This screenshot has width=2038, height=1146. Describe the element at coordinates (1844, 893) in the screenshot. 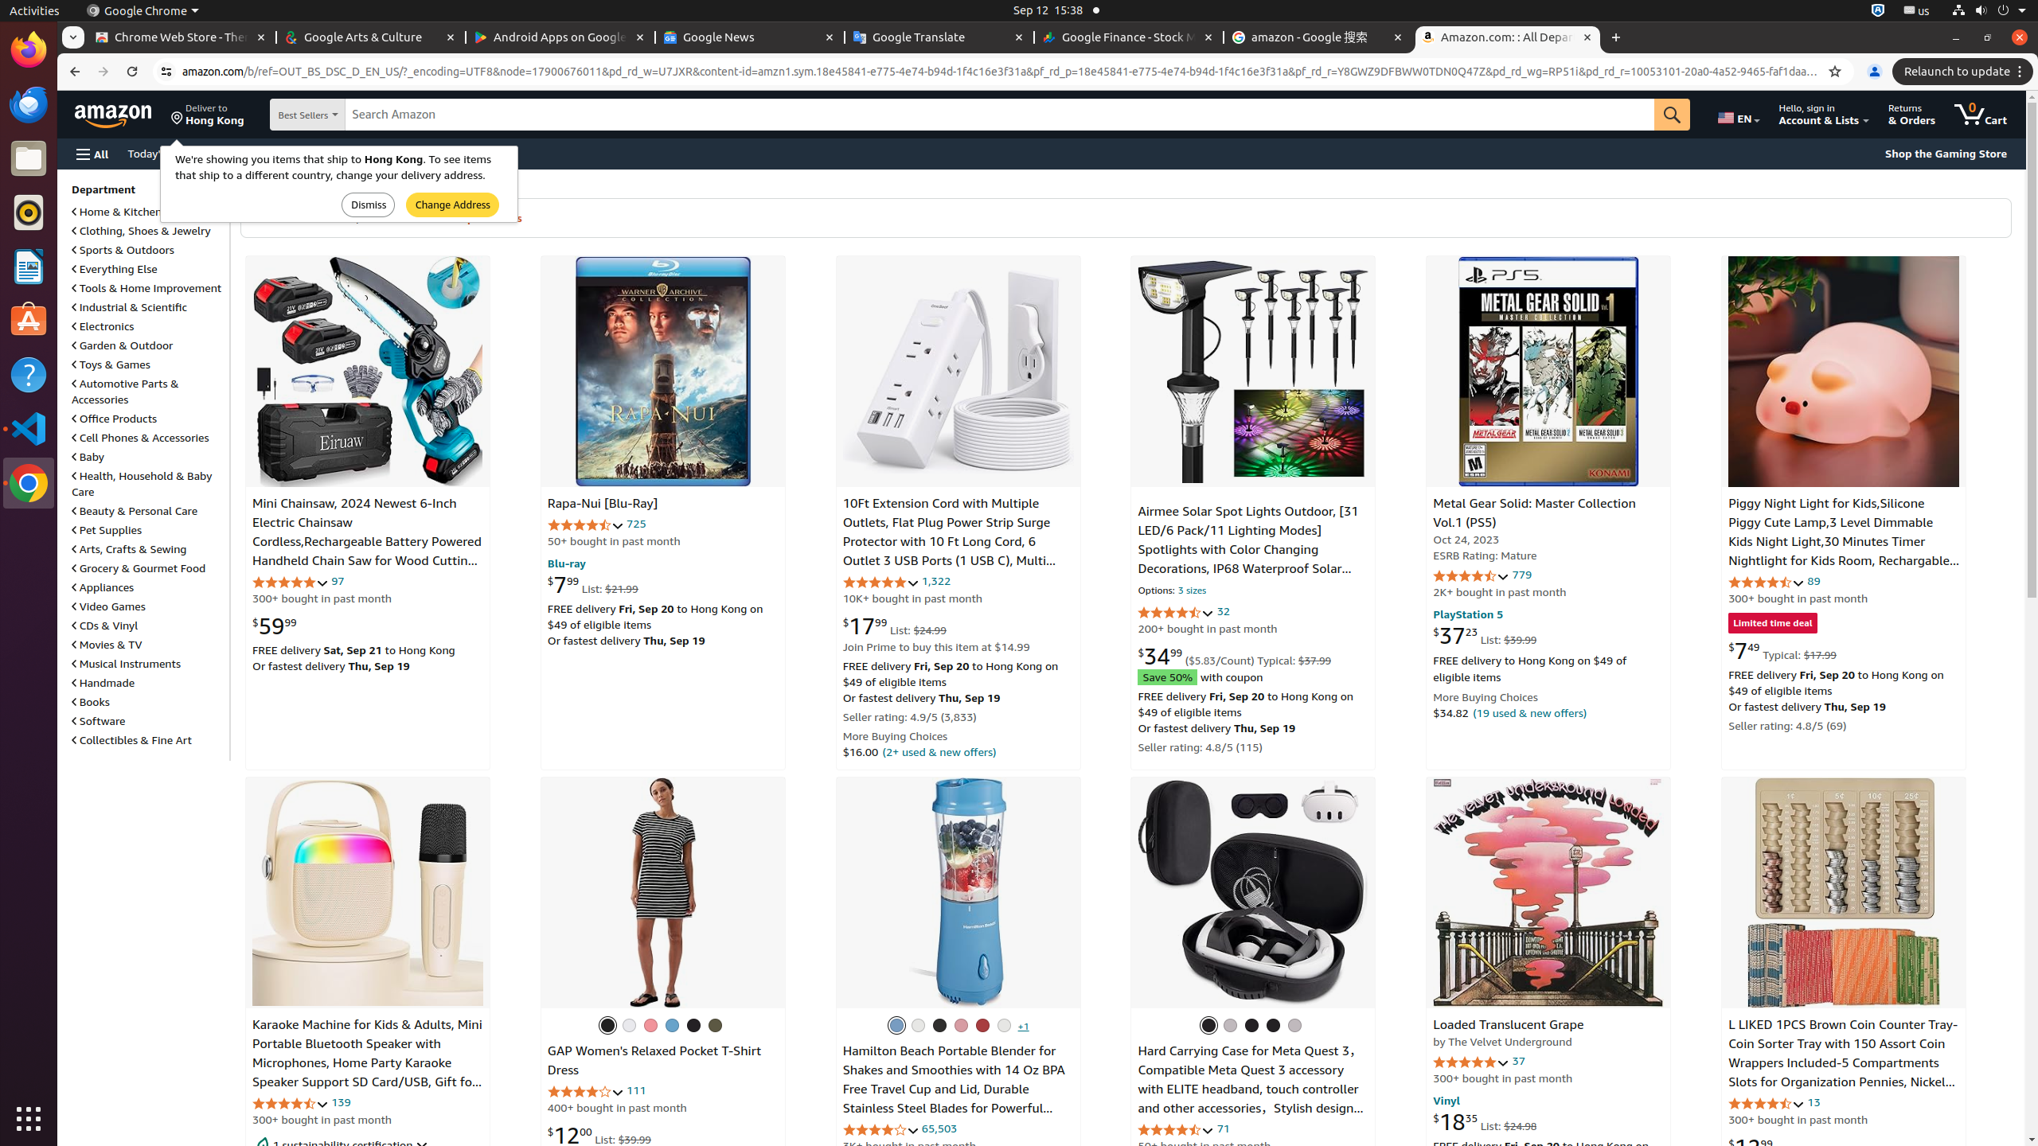

I see `L LIKED 1PCS Brown Coin Counter Tray-Coin Sorter Tray with 150 Assort Coin Wrappers Included-5 Compartments Slots for Orga...` at that location.